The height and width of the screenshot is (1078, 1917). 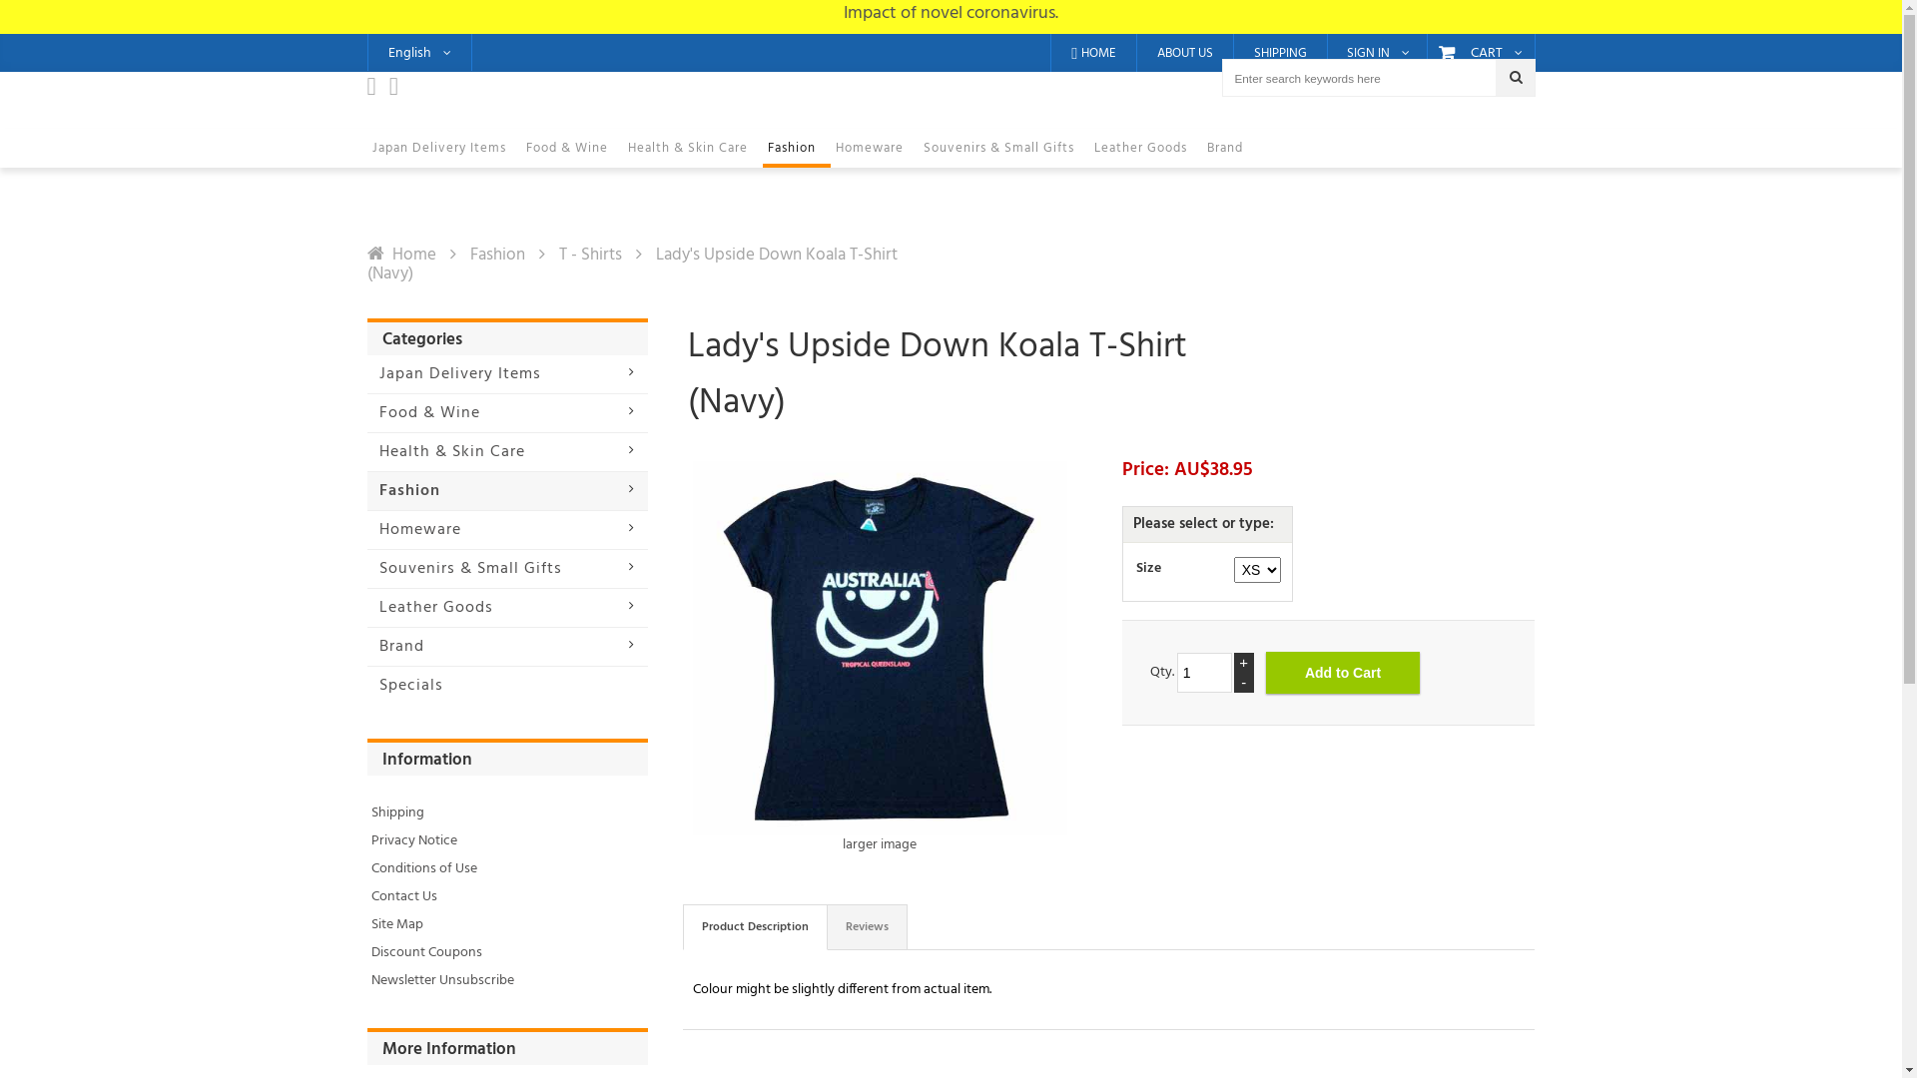 What do you see at coordinates (1144, 148) in the screenshot?
I see `Leather Goods` at bounding box center [1144, 148].